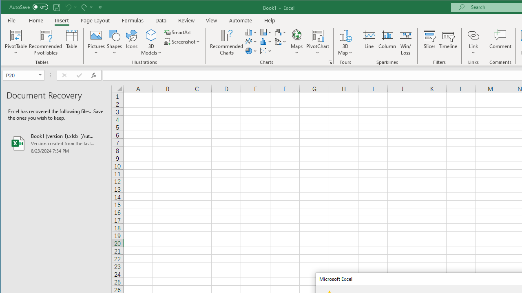 The width and height of the screenshot is (522, 293). I want to click on Insert Scatter (X, Y) or Bubble Chart, so click(266, 50).